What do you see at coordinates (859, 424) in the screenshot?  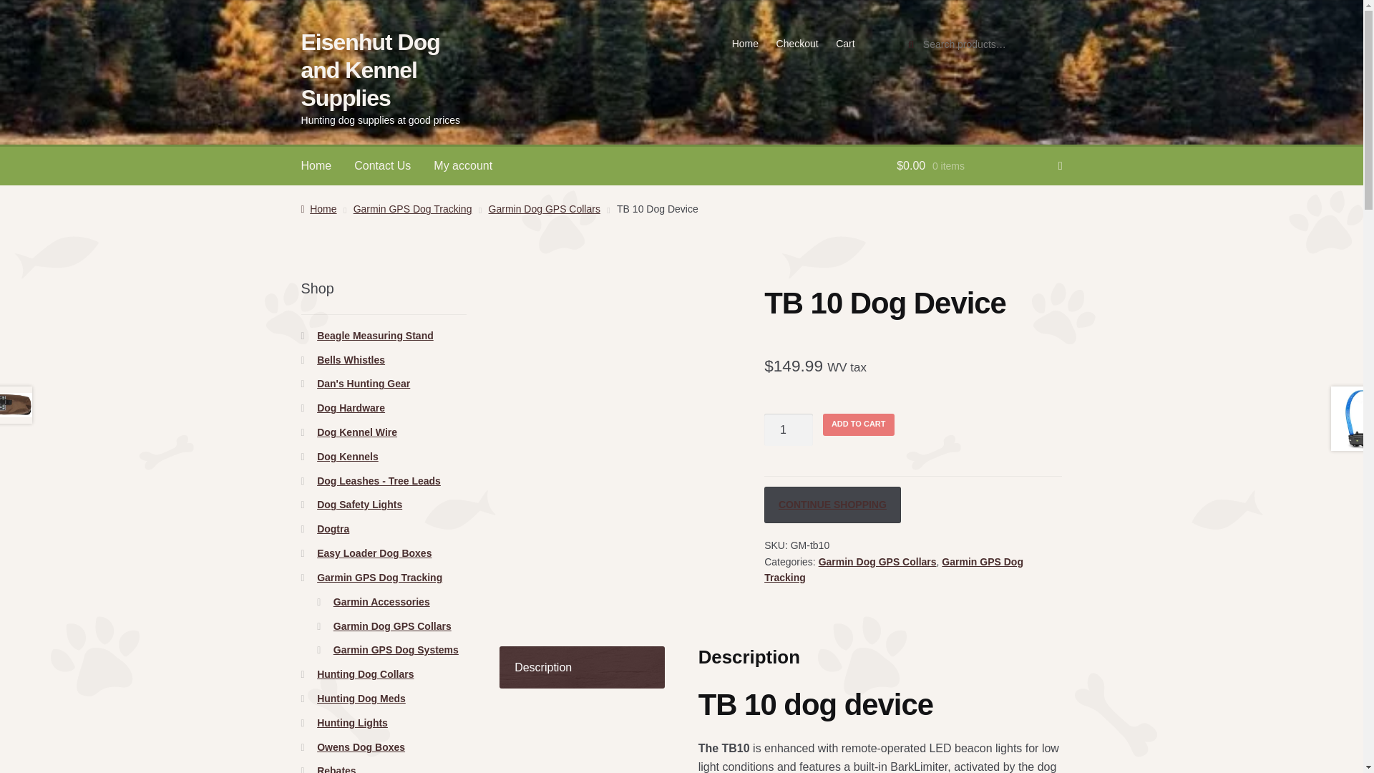 I see `ADD TO CART` at bounding box center [859, 424].